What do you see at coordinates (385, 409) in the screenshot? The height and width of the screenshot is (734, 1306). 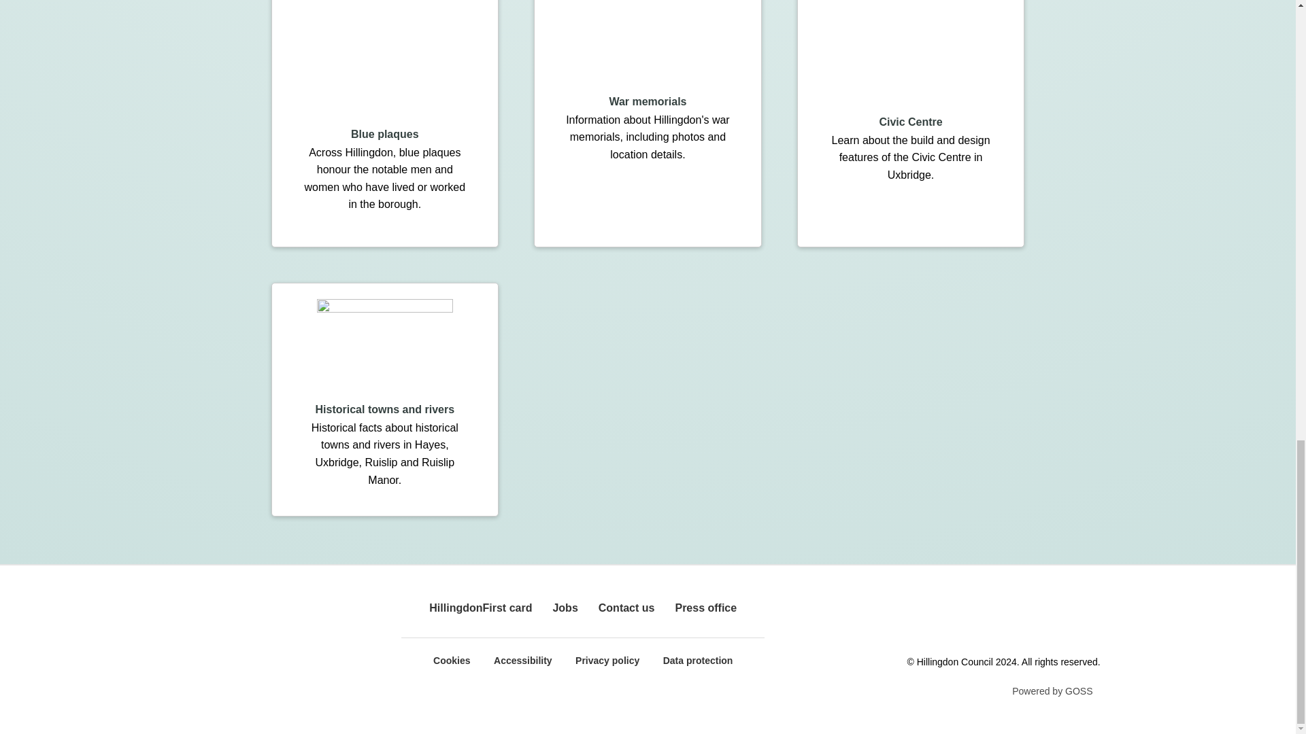 I see `Historical towns and rivers` at bounding box center [385, 409].